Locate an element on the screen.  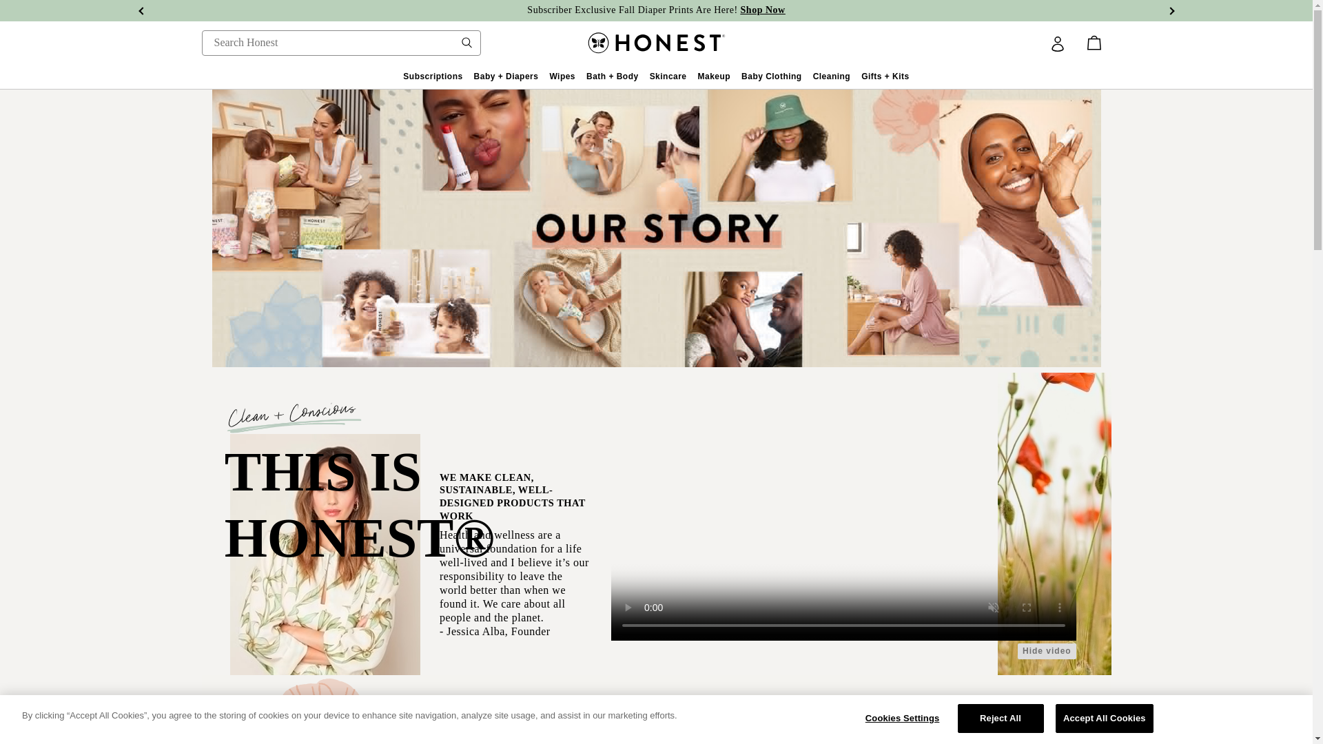
jessica alba qoute image is located at coordinates (917, 733).